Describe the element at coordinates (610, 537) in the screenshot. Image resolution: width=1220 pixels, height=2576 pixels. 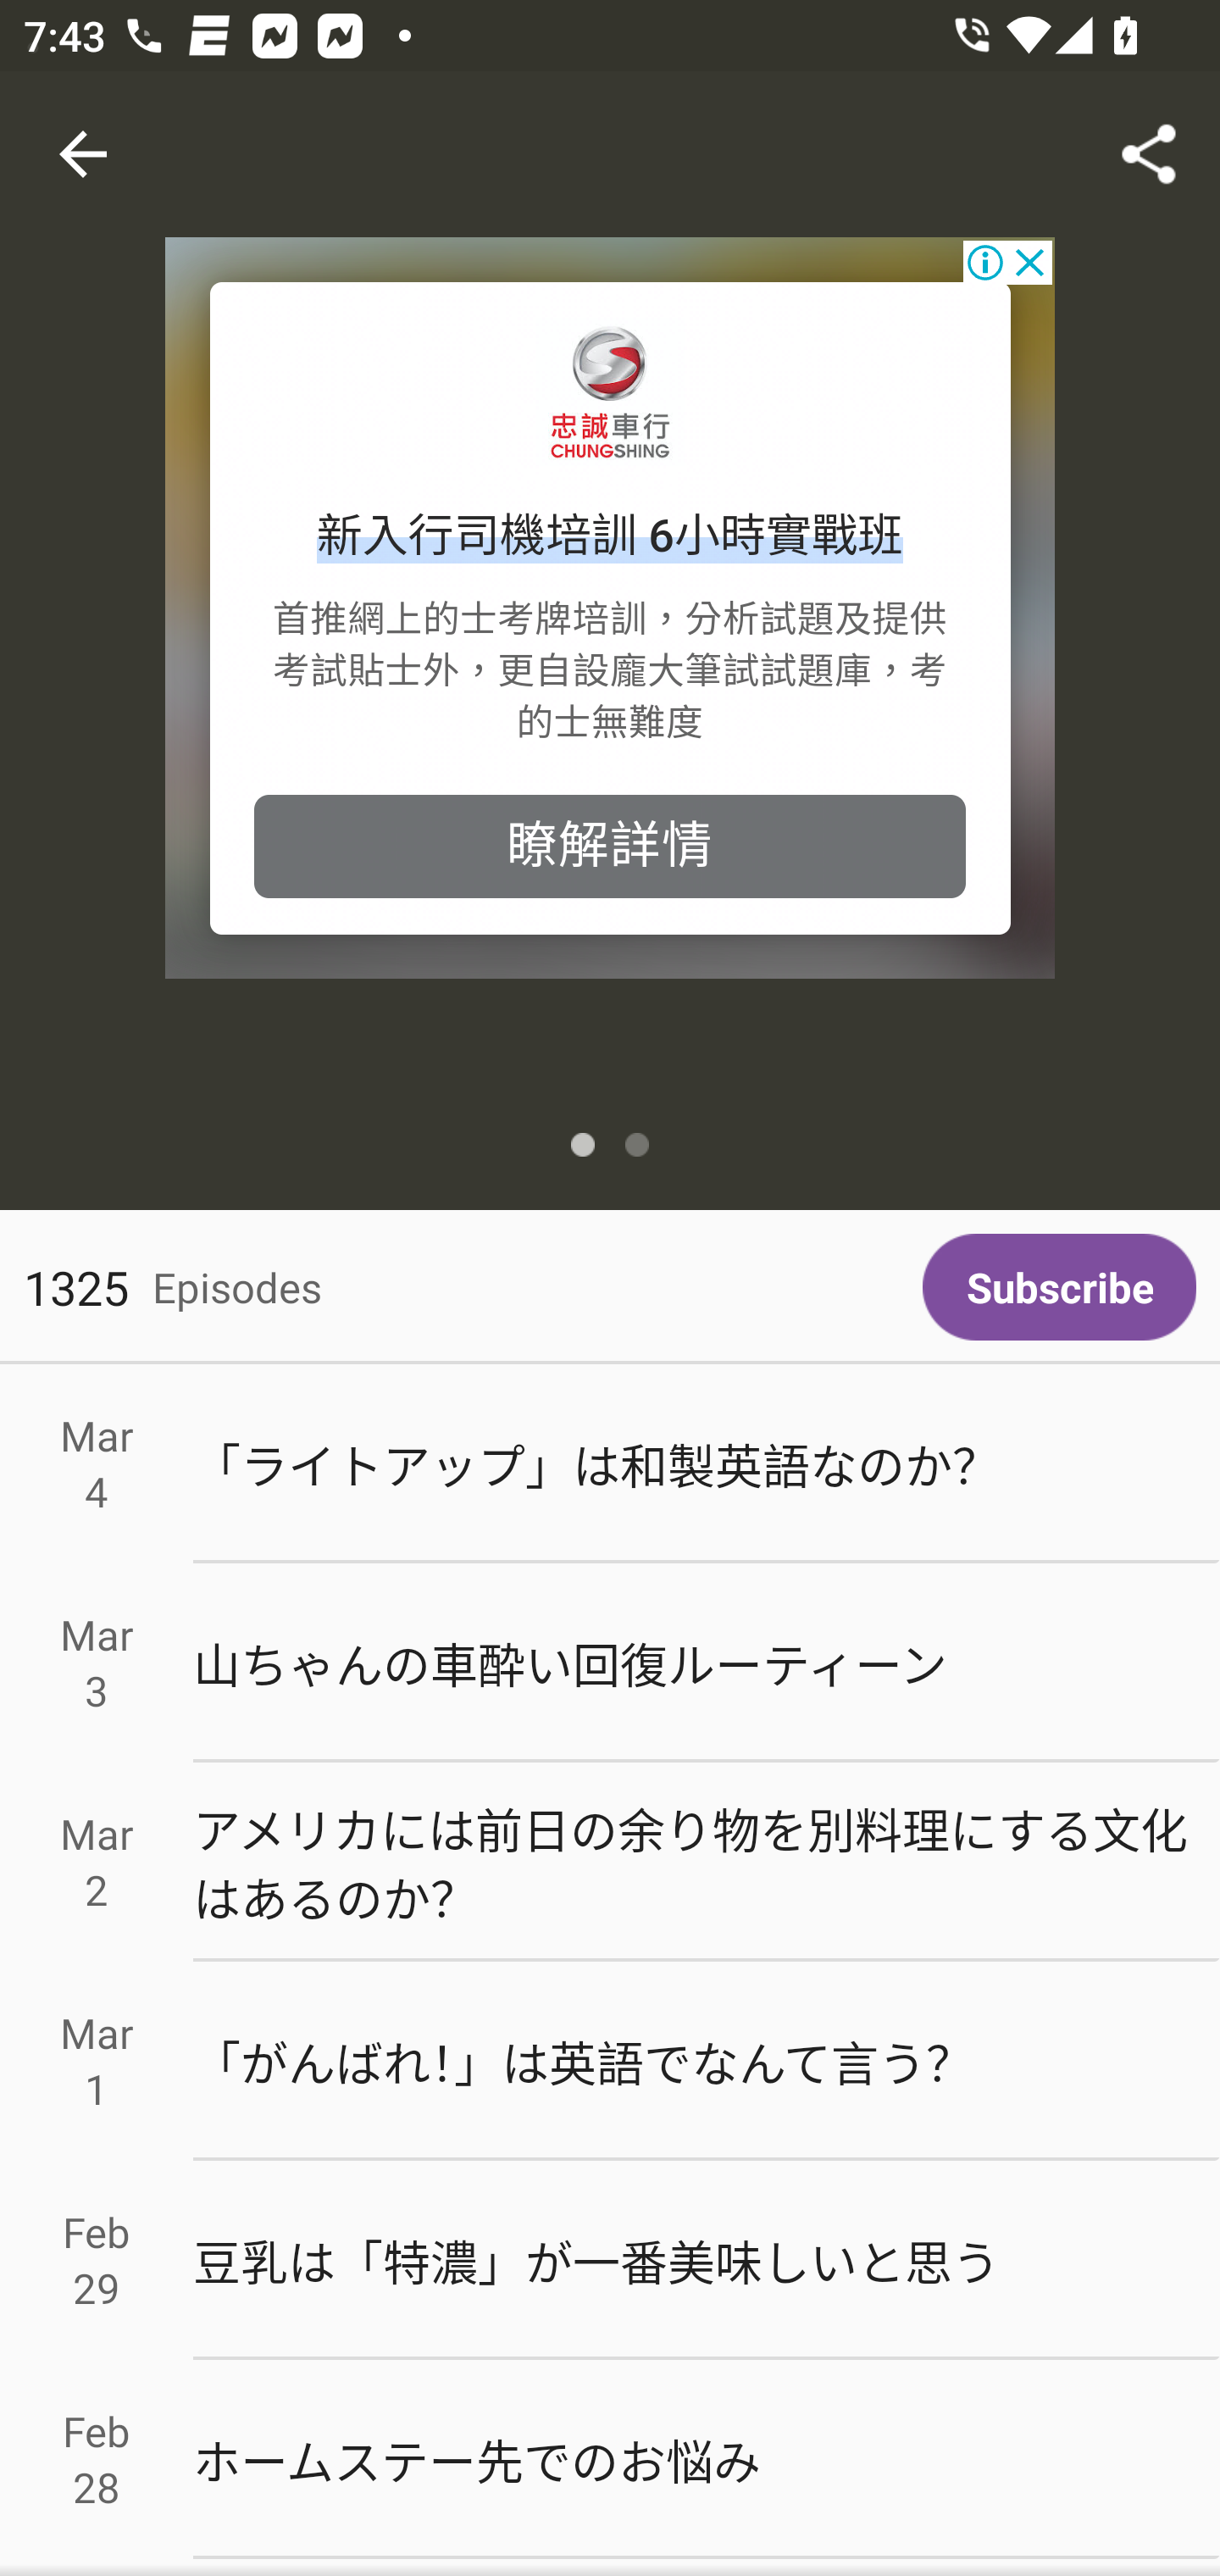
I see `新入行司機培訓 6小時實戰班` at that location.